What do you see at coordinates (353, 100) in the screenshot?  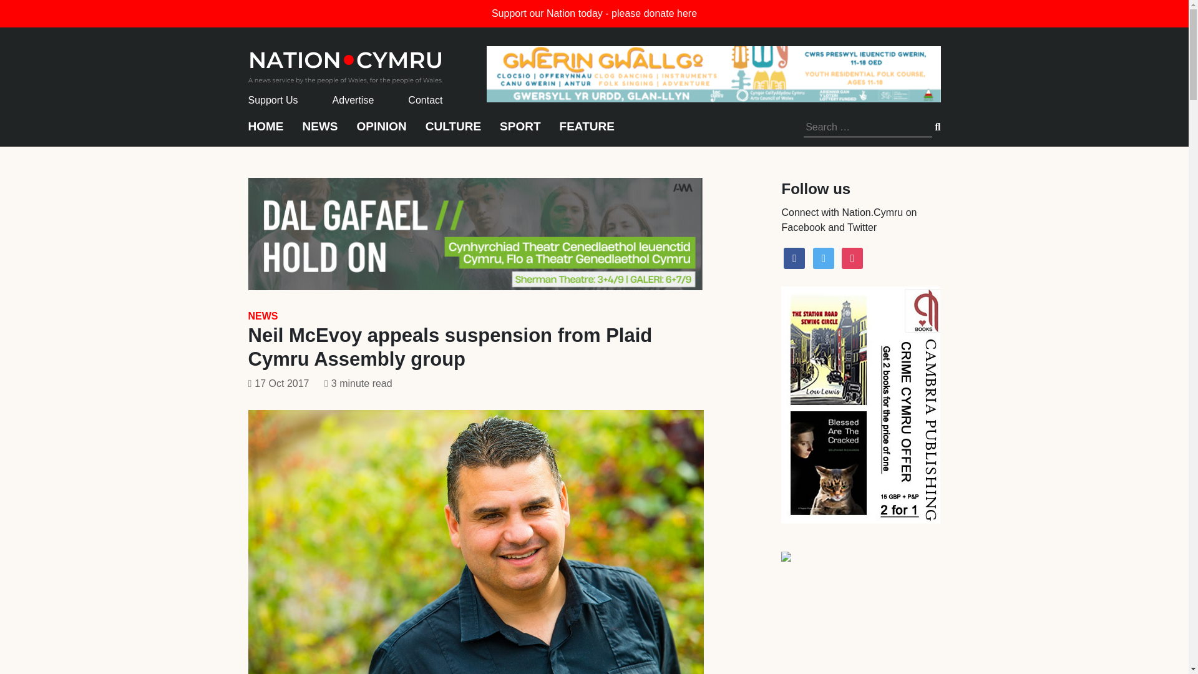 I see `Advertise` at bounding box center [353, 100].